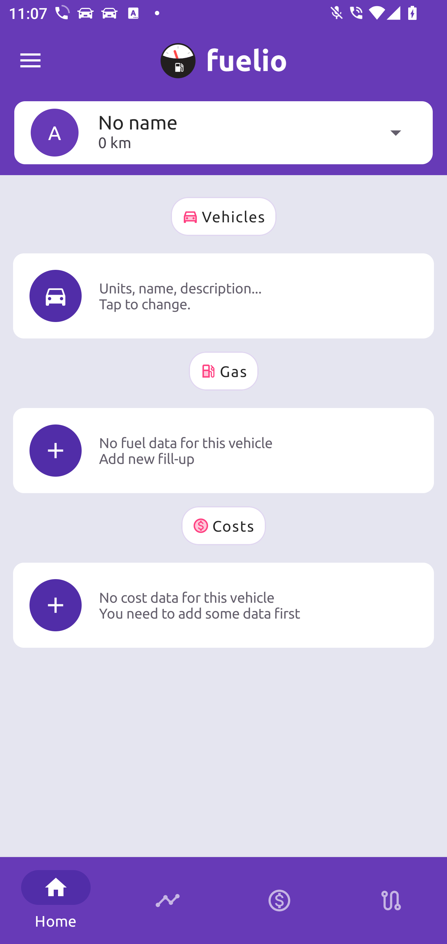  What do you see at coordinates (223, 296) in the screenshot?
I see `Icon Units, name, description...
Tap to change.` at bounding box center [223, 296].